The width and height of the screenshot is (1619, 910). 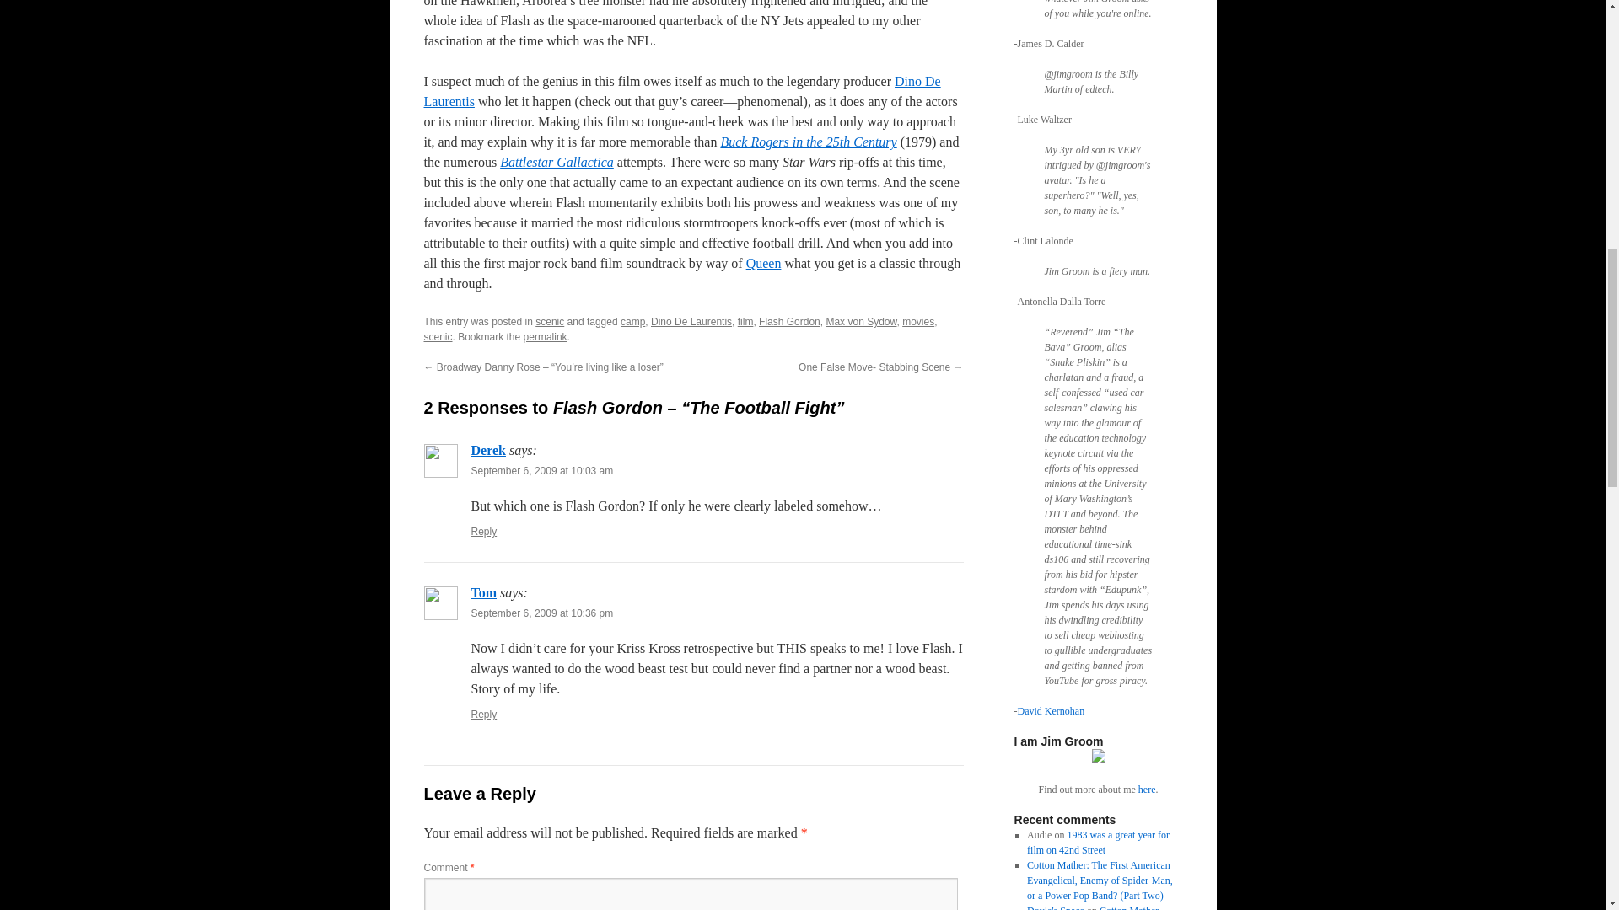 I want to click on Buck Rogers in the 25th Century, so click(x=808, y=142).